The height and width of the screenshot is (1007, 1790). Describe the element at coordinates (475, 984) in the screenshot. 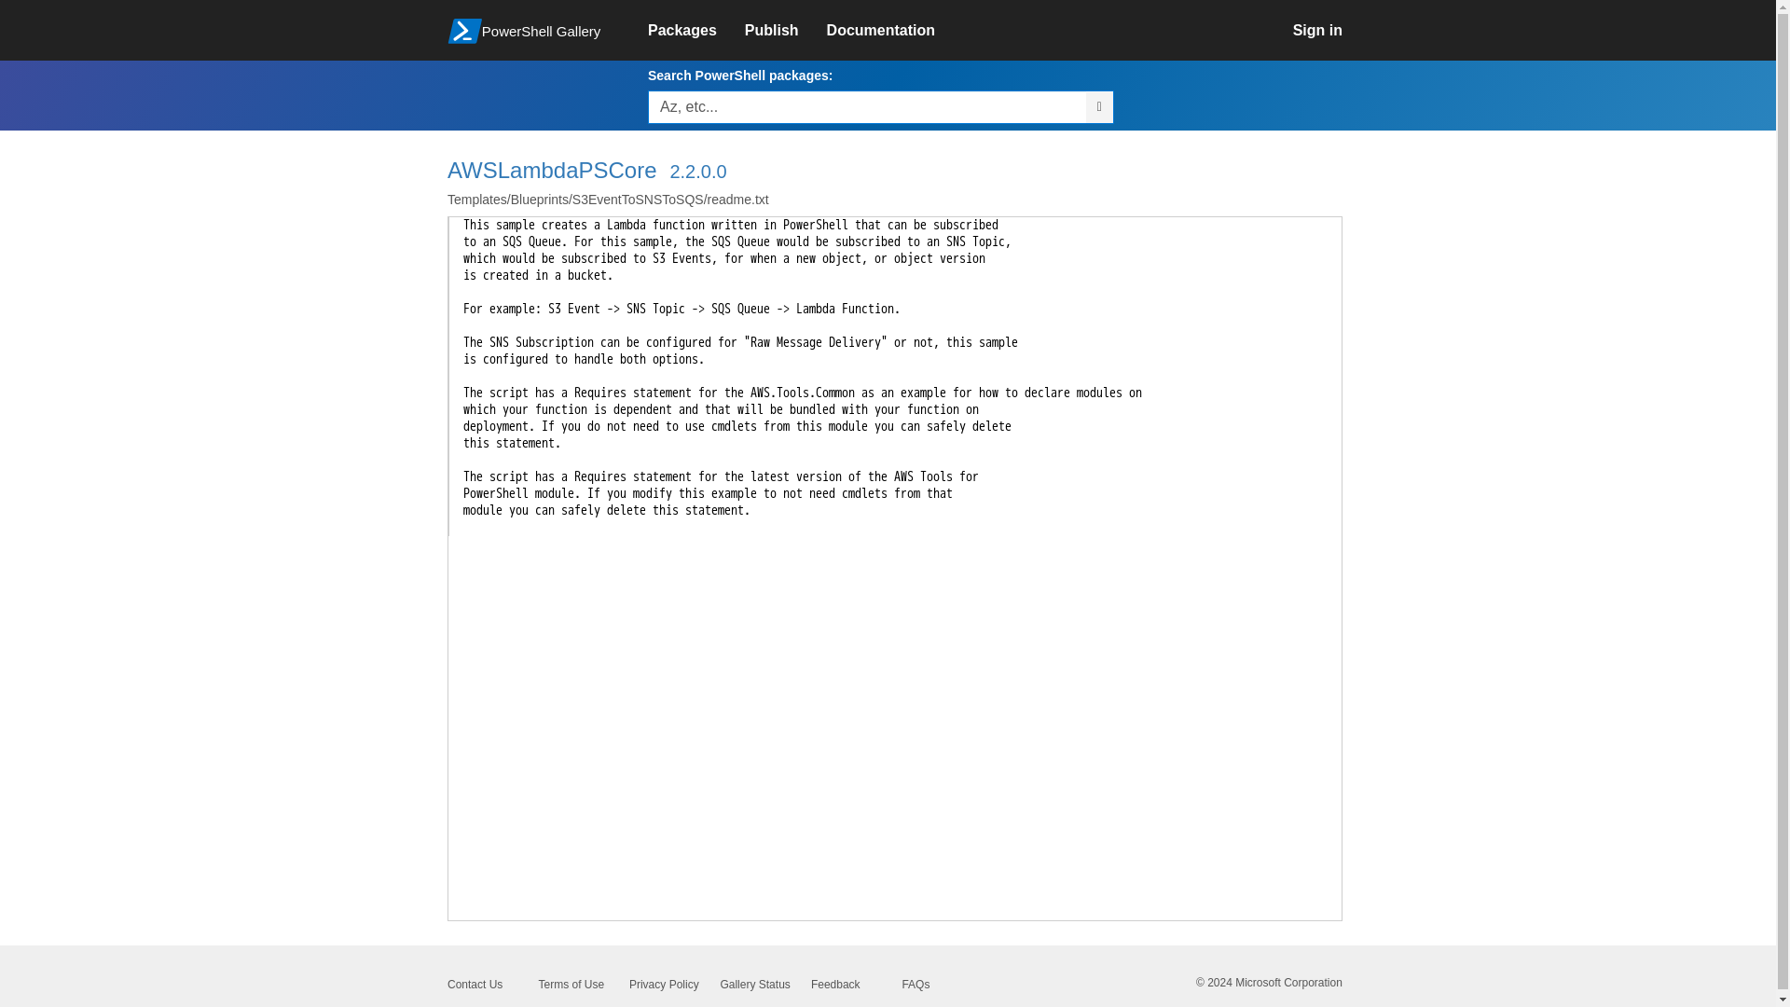

I see `Contact Us` at that location.